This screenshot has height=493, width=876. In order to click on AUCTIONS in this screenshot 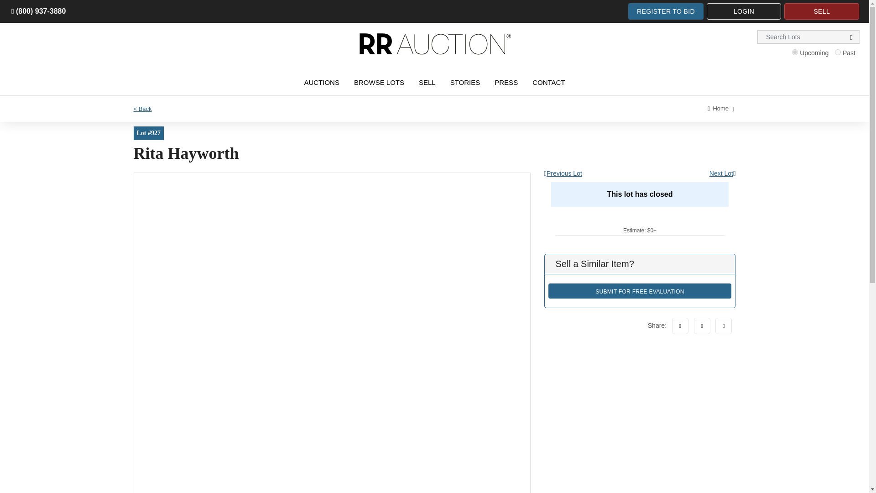, I will do `click(322, 82)`.